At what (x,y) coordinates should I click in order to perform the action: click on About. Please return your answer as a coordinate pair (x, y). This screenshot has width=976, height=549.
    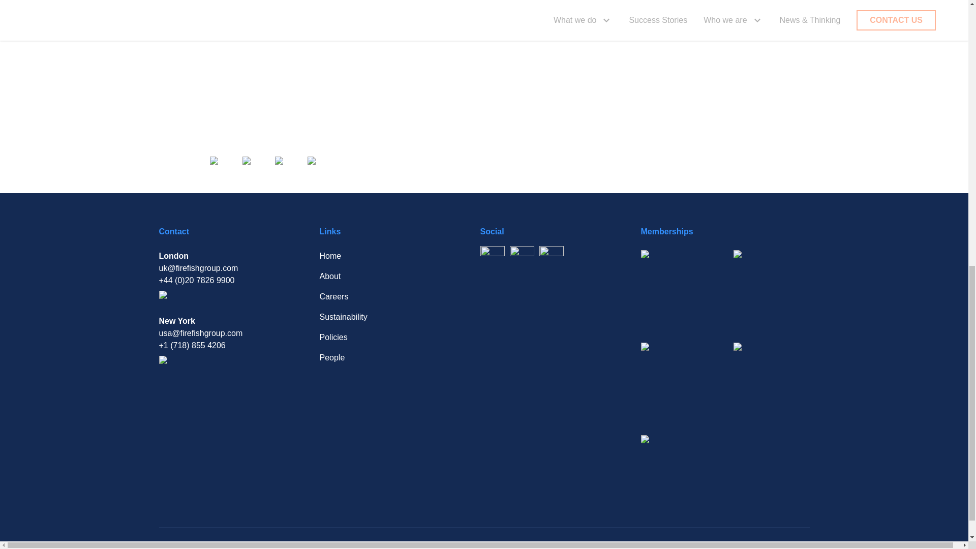
    Looking at the image, I should click on (385, 277).